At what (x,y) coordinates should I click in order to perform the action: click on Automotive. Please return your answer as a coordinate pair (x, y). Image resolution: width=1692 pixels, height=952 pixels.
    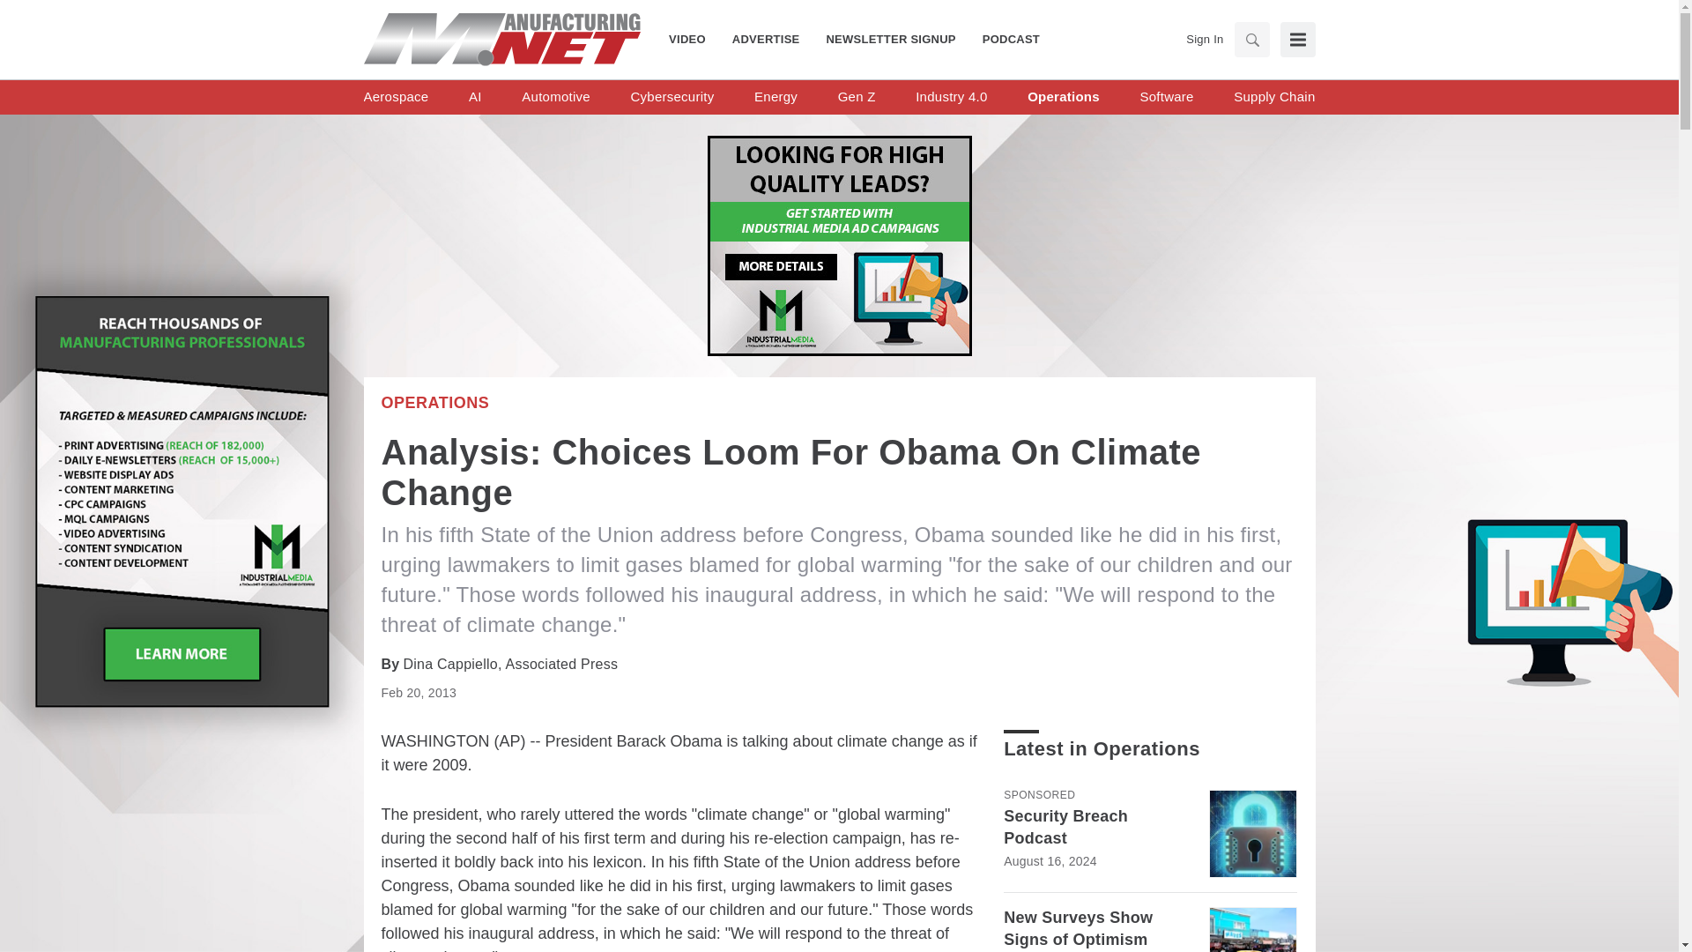
    Looking at the image, I should click on (555, 97).